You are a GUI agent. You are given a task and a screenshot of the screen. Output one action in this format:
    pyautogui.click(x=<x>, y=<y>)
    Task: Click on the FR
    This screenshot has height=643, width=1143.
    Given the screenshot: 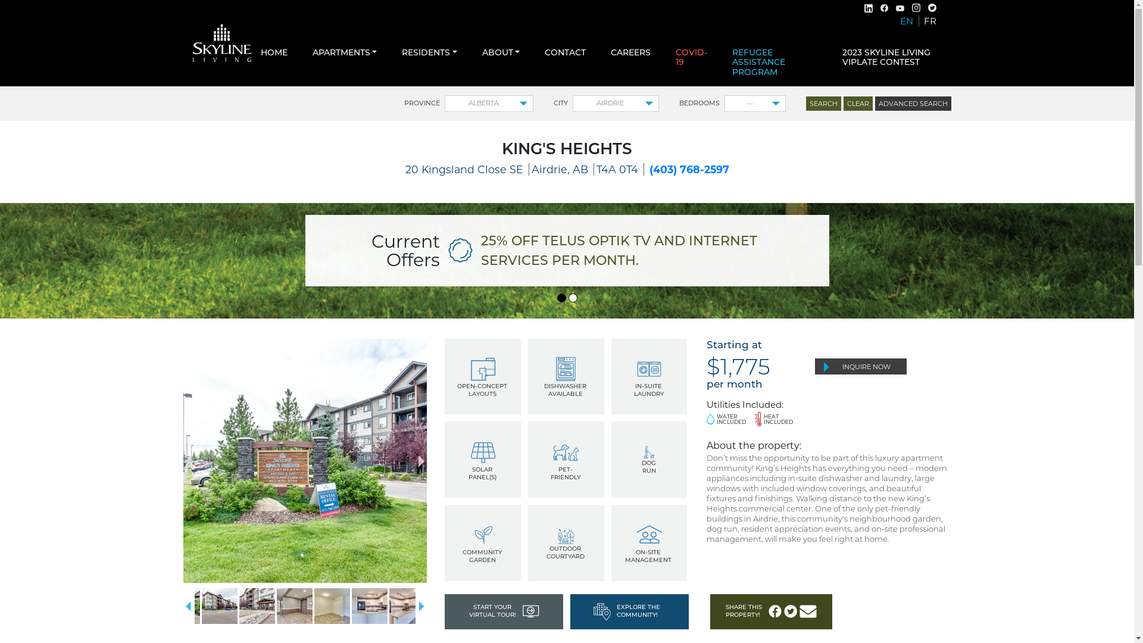 What is the action you would take?
    pyautogui.click(x=930, y=21)
    